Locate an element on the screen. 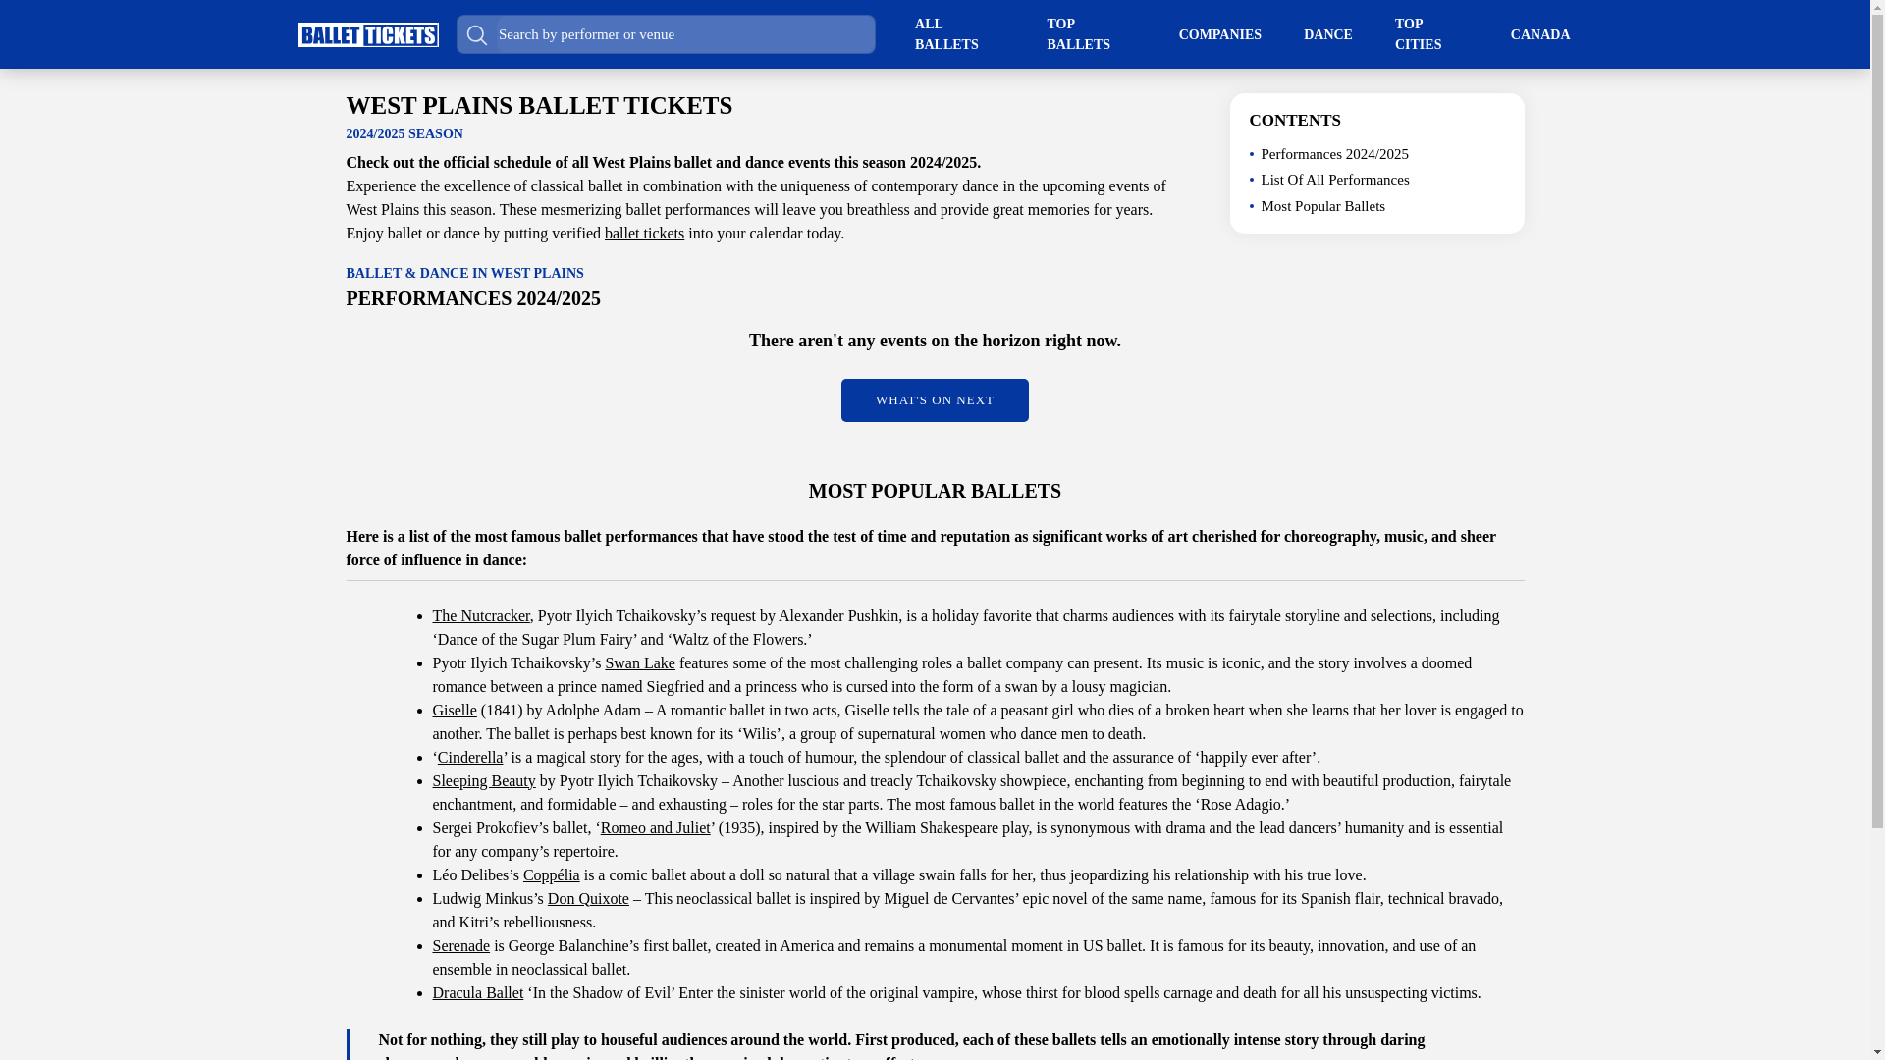 This screenshot has width=1885, height=1060. Dracula Ballet is located at coordinates (477, 991).